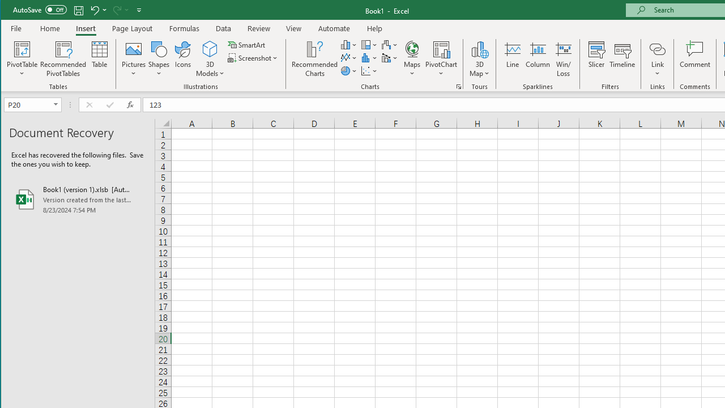 The width and height of the screenshot is (725, 408). Describe the element at coordinates (441, 59) in the screenshot. I see `PivotChart` at that location.